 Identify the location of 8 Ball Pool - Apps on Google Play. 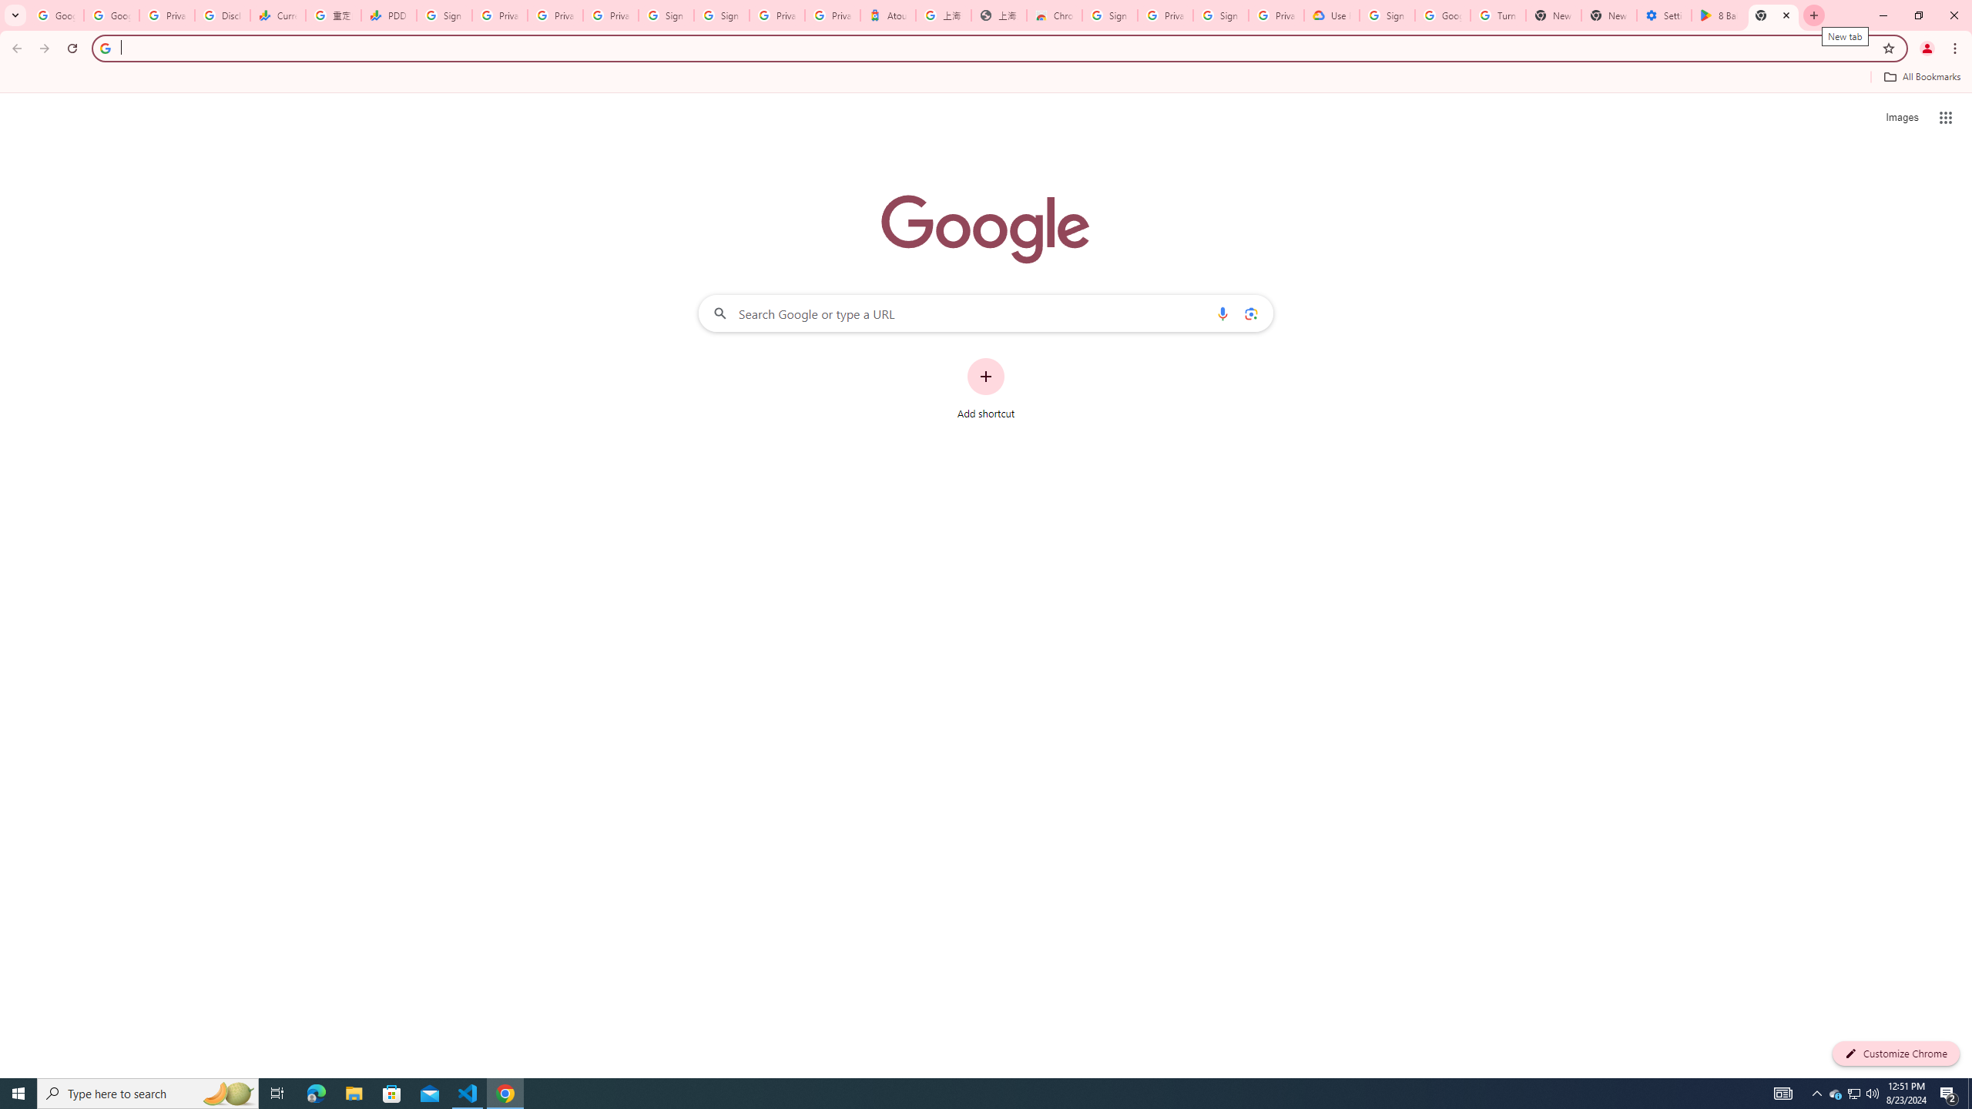
(1718, 15).